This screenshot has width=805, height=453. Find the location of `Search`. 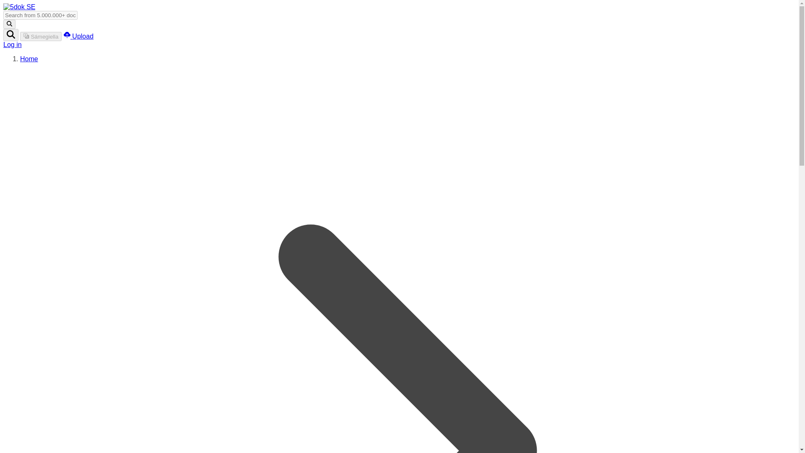

Search is located at coordinates (11, 35).